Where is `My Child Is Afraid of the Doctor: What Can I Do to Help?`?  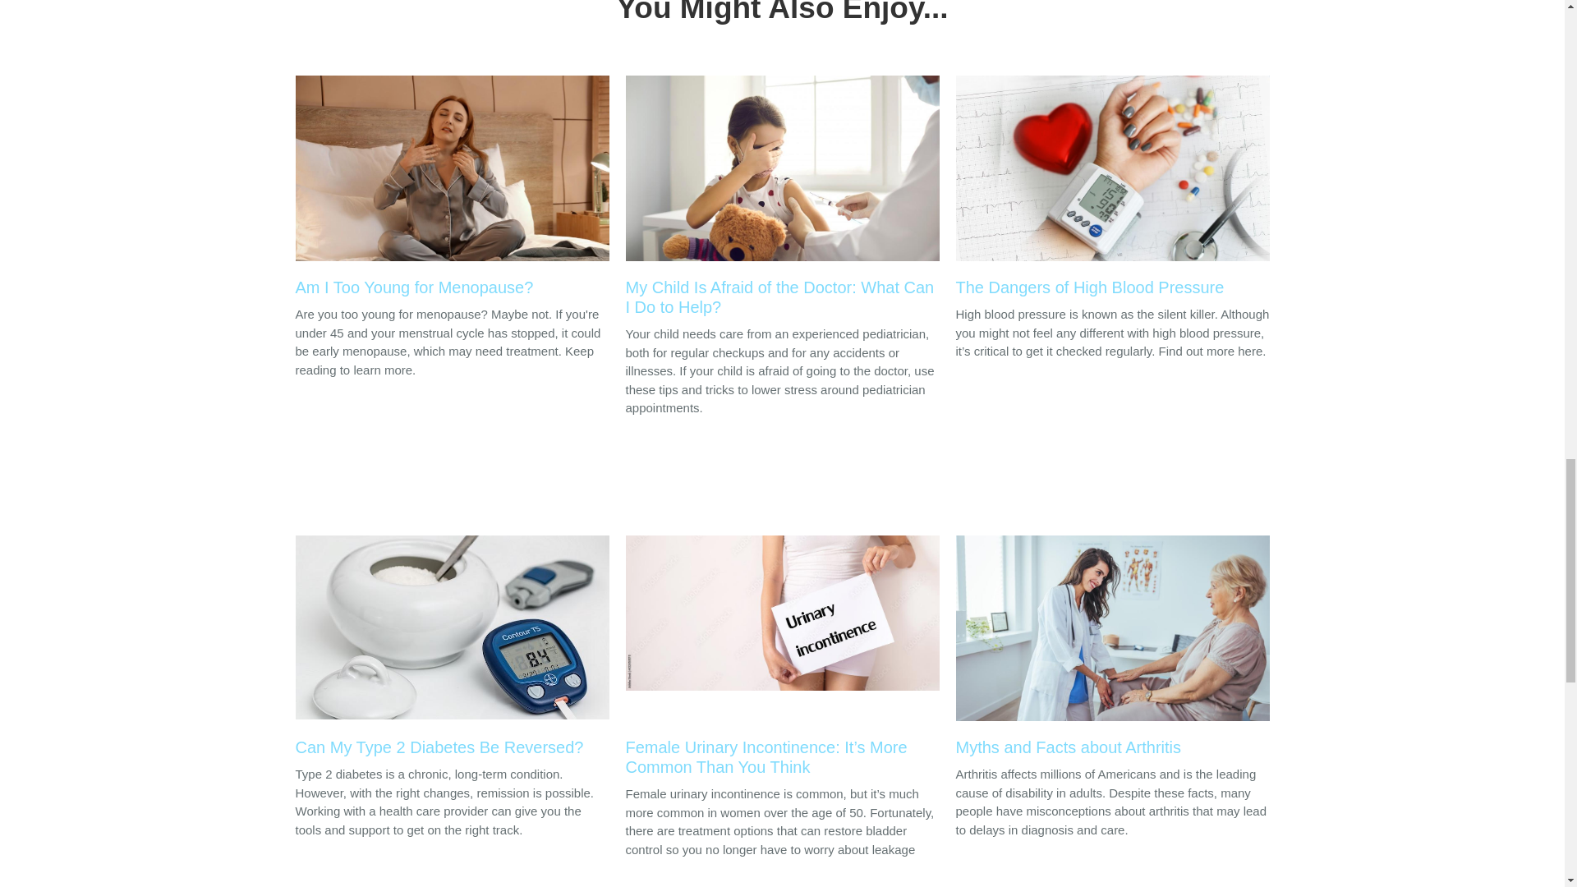 My Child Is Afraid of the Doctor: What Can I Do to Help? is located at coordinates (783, 200).